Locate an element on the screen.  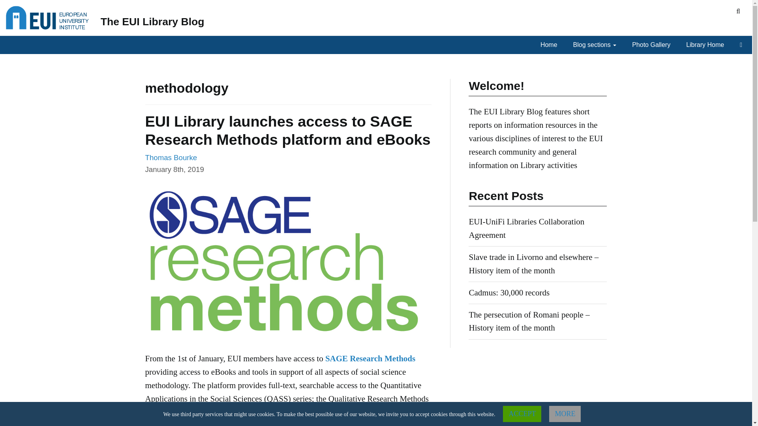
EUI-UniFi Libraries Collaboration Agreement is located at coordinates (526, 228).